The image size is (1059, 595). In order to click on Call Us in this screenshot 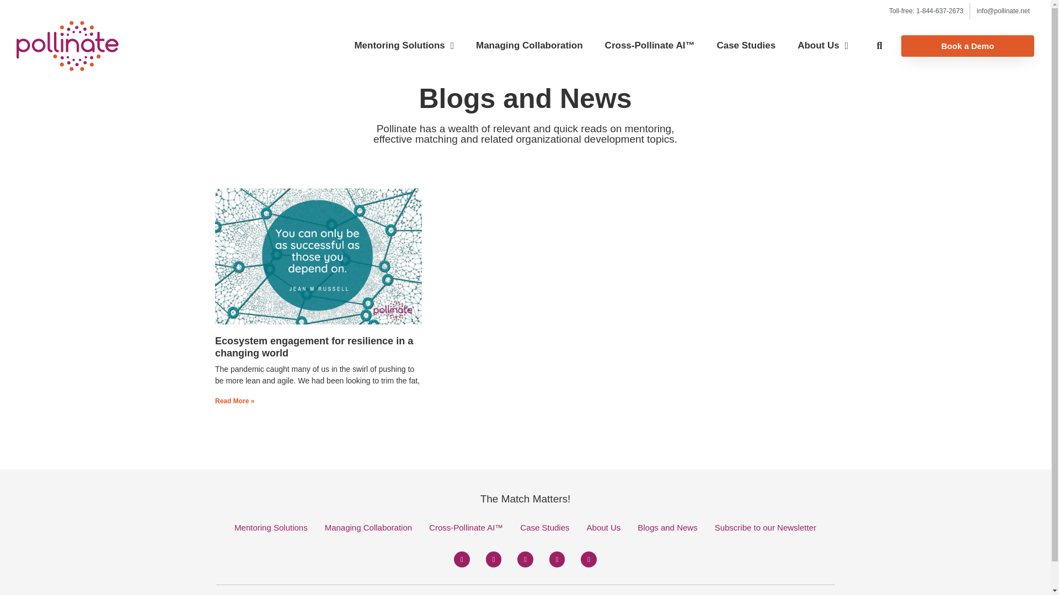, I will do `click(927, 11)`.